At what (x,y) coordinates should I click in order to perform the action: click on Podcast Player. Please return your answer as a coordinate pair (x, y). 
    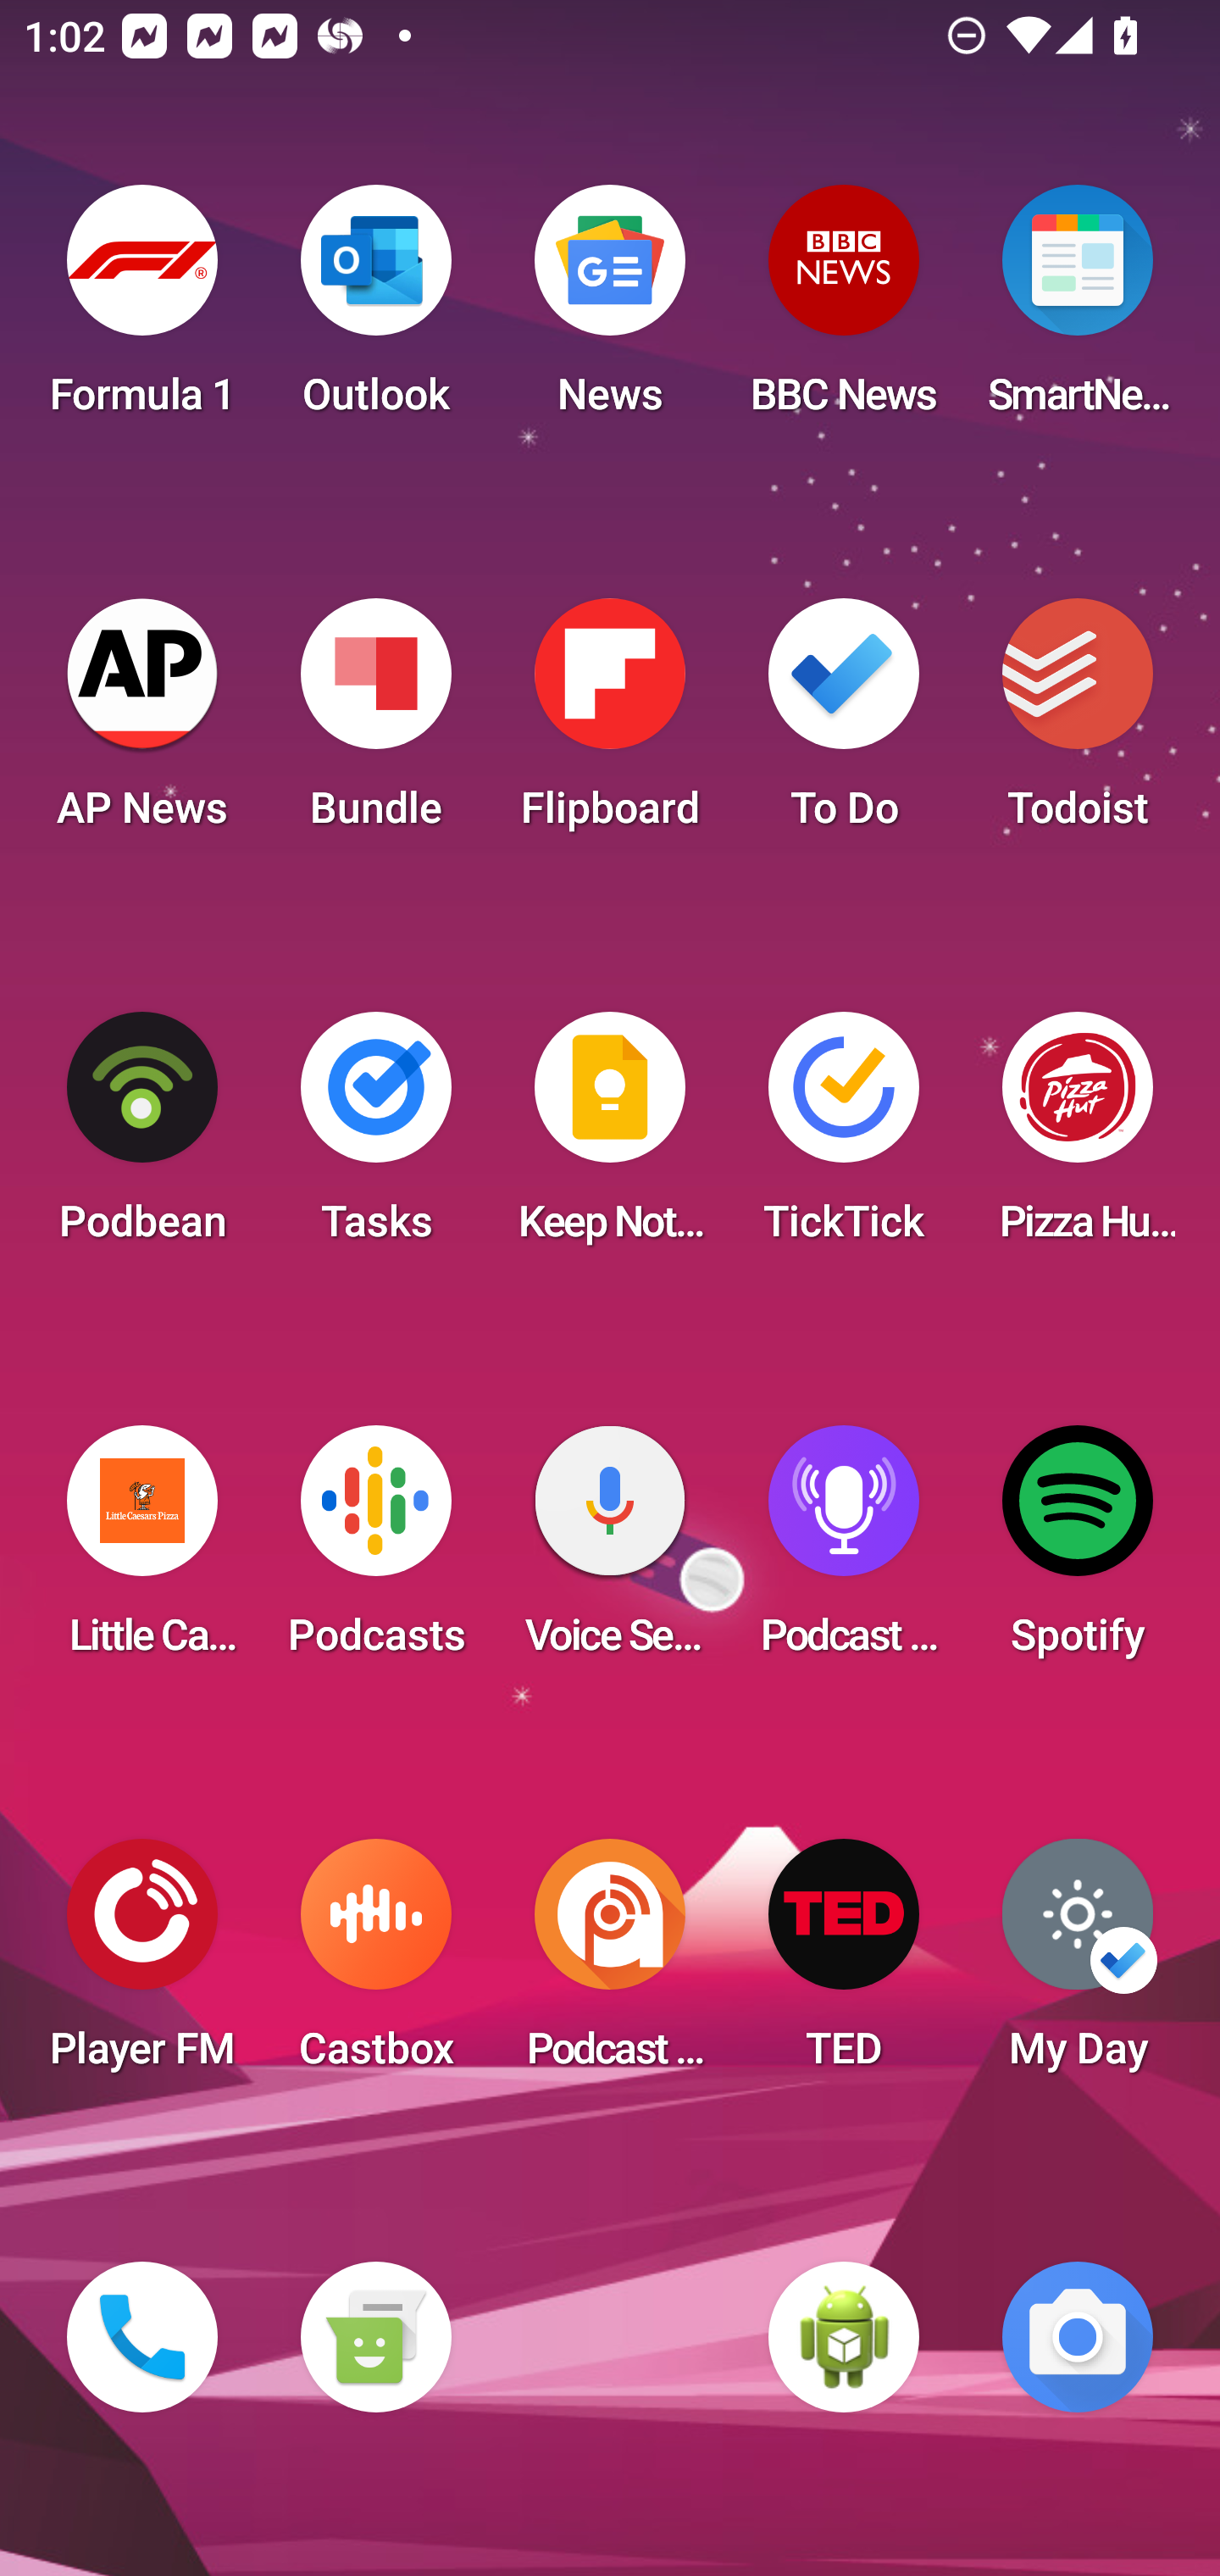
    Looking at the image, I should click on (844, 1551).